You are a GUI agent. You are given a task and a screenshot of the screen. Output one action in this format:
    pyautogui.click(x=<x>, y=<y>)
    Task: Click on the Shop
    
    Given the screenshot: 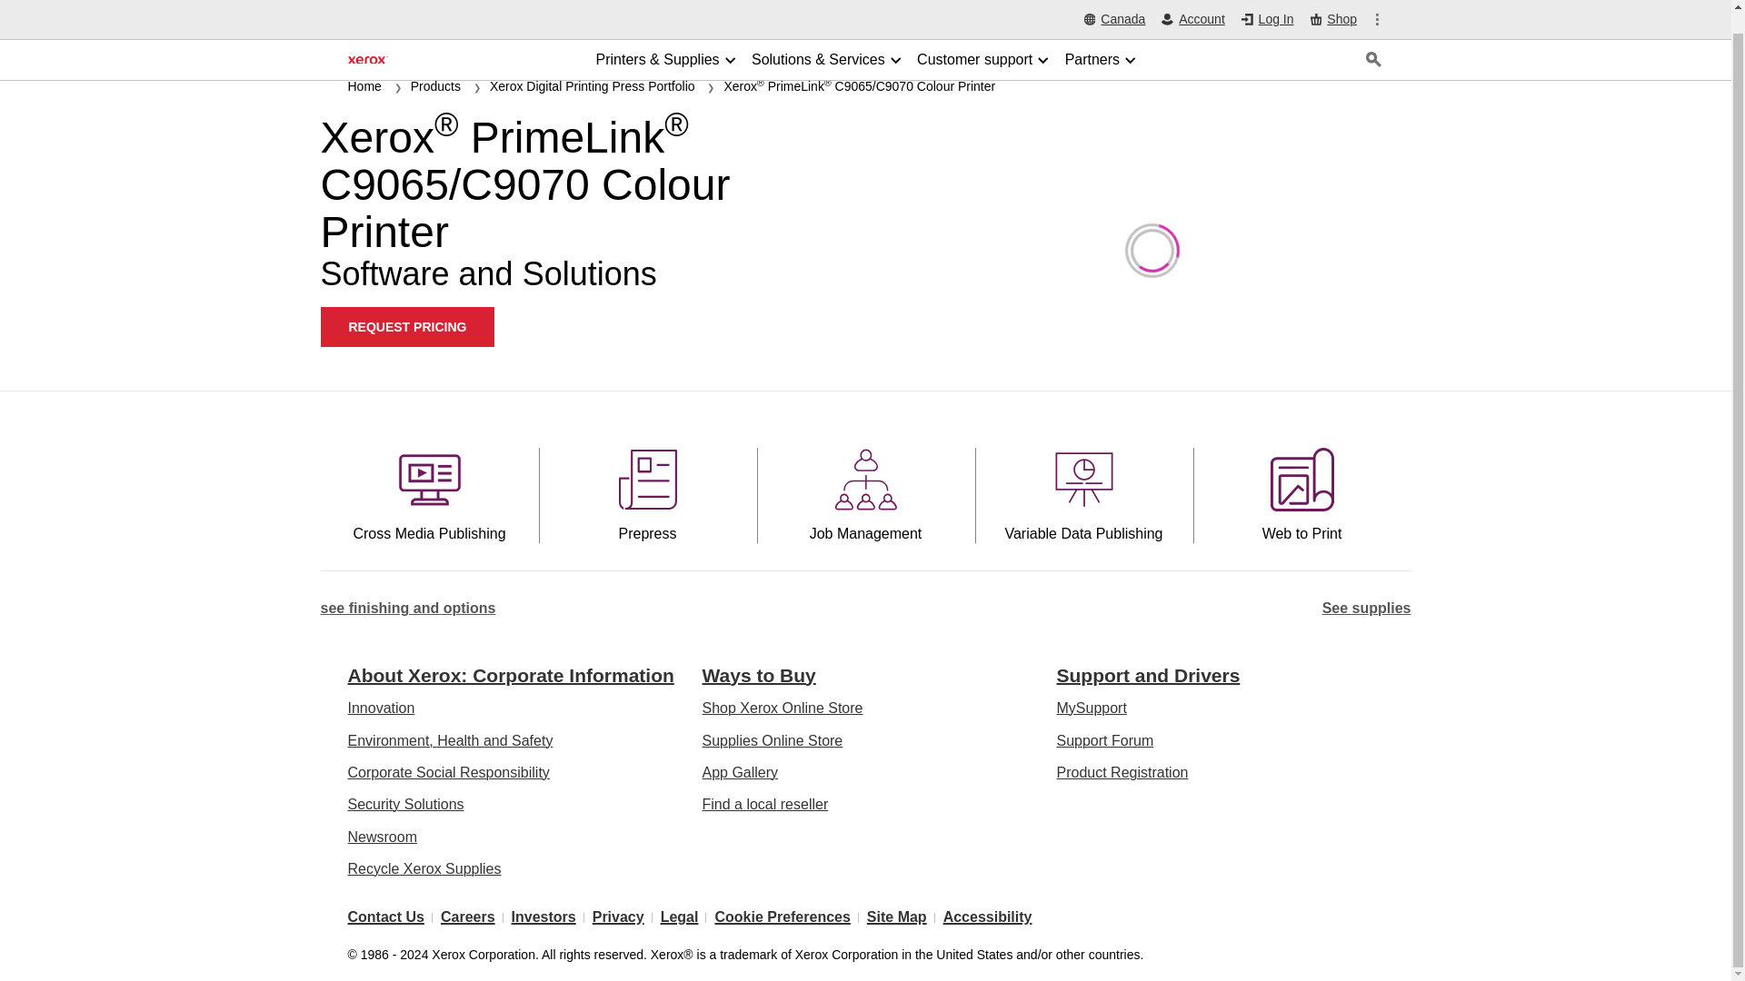 What is the action you would take?
    pyautogui.click(x=1333, y=4)
    